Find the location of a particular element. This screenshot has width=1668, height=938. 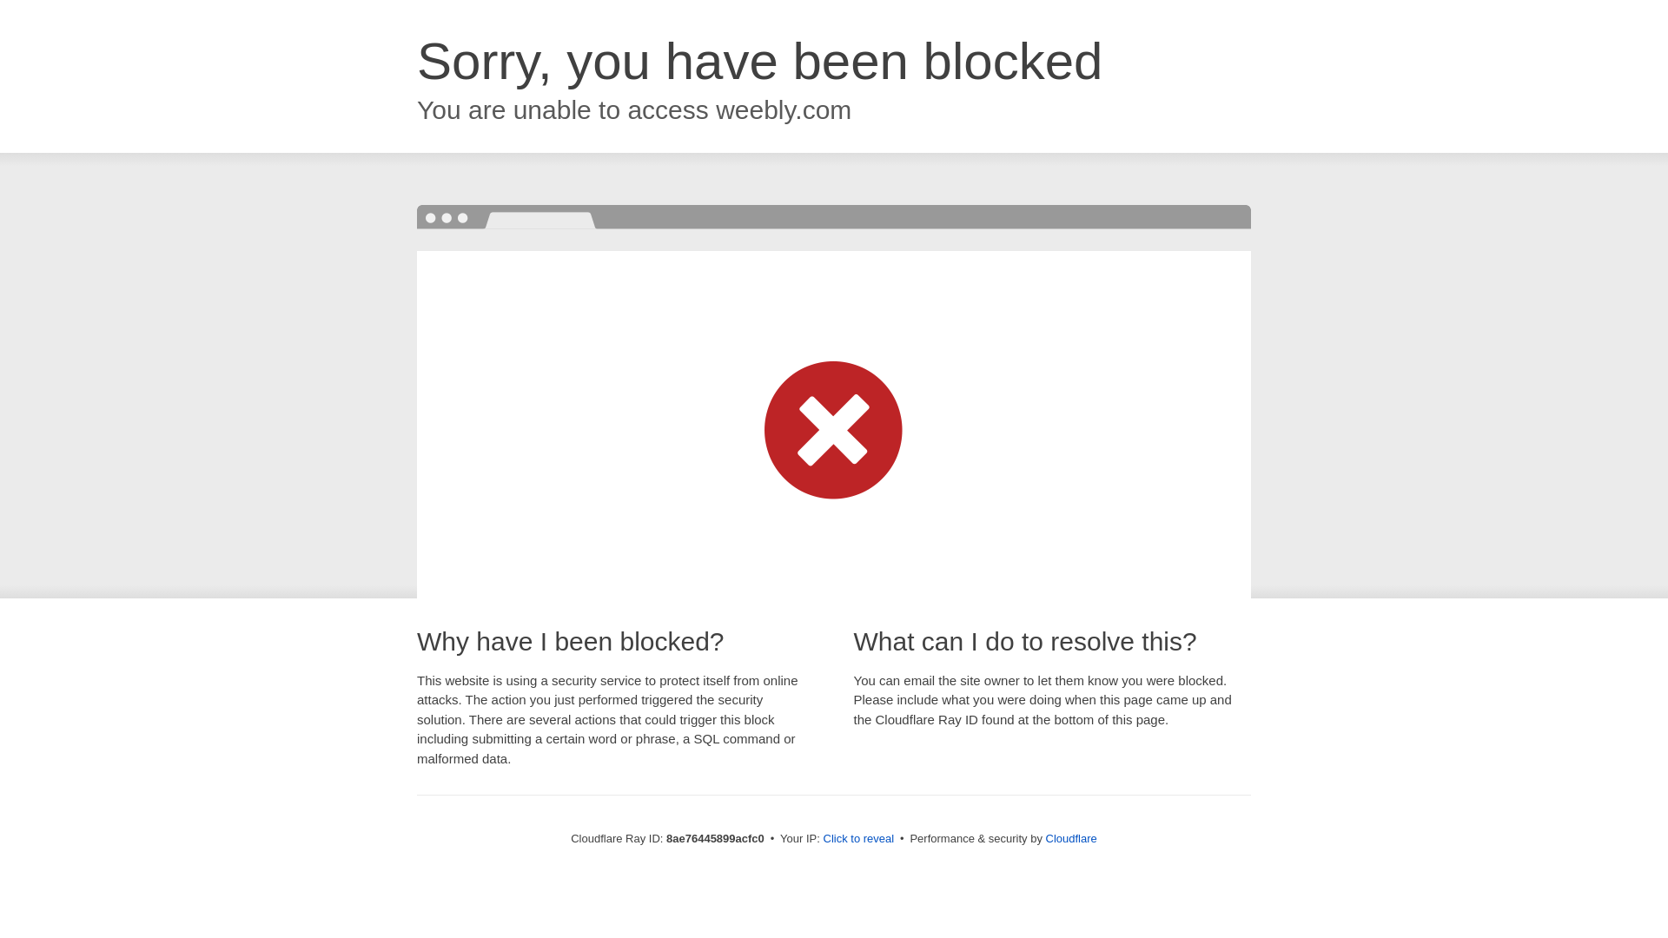

Click to reveal is located at coordinates (858, 839).